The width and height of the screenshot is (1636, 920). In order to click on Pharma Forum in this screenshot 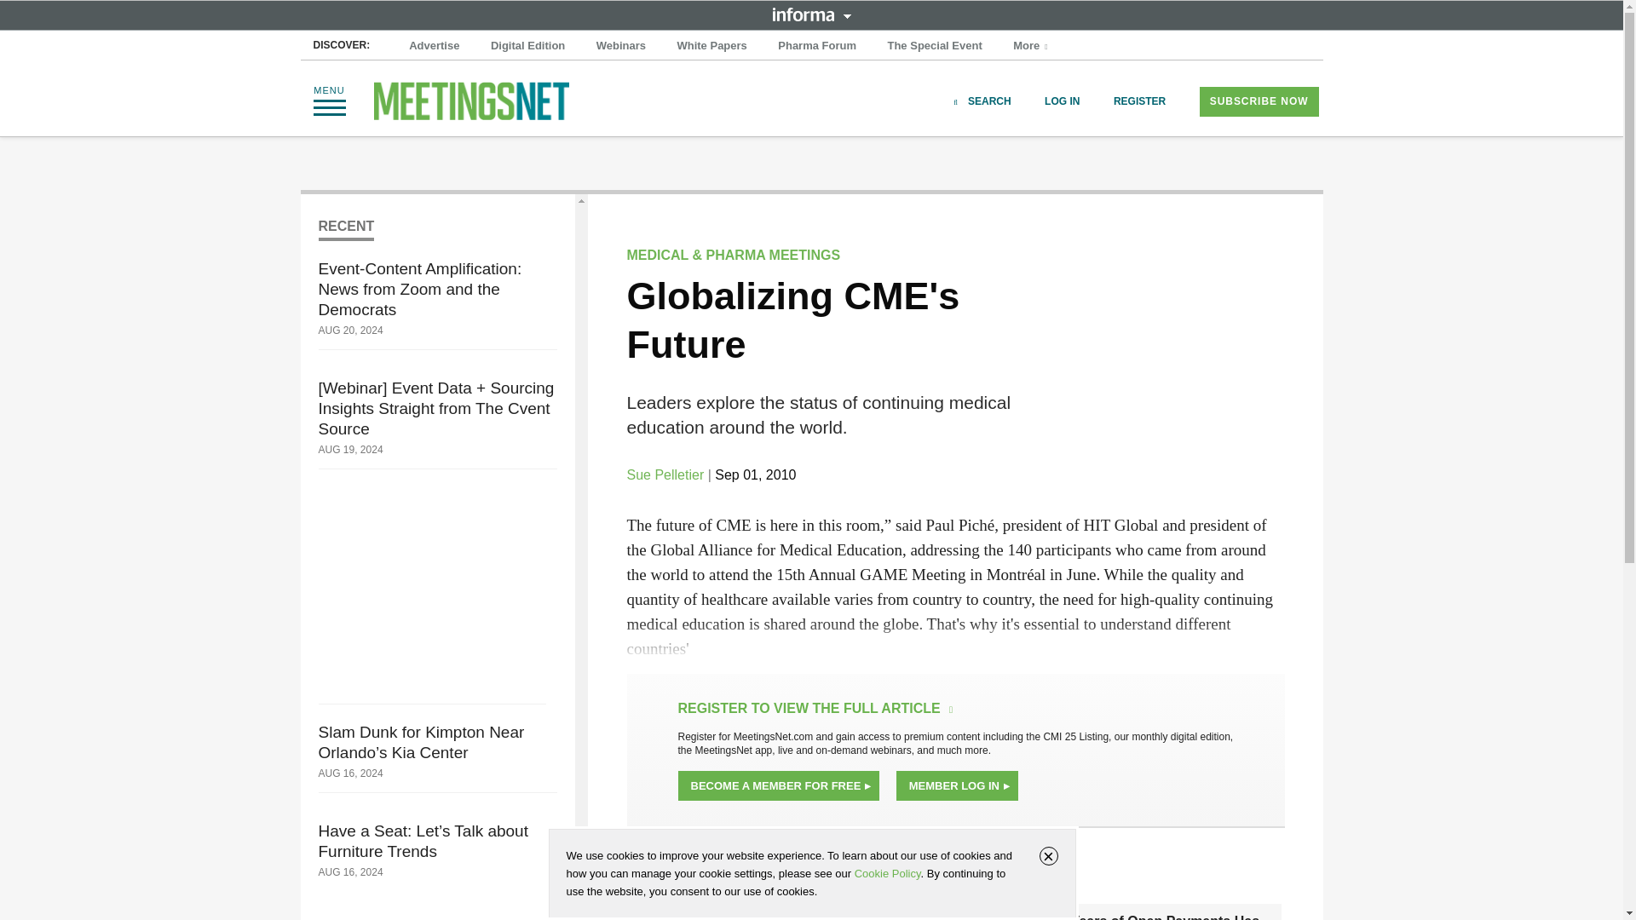, I will do `click(816, 46)`.